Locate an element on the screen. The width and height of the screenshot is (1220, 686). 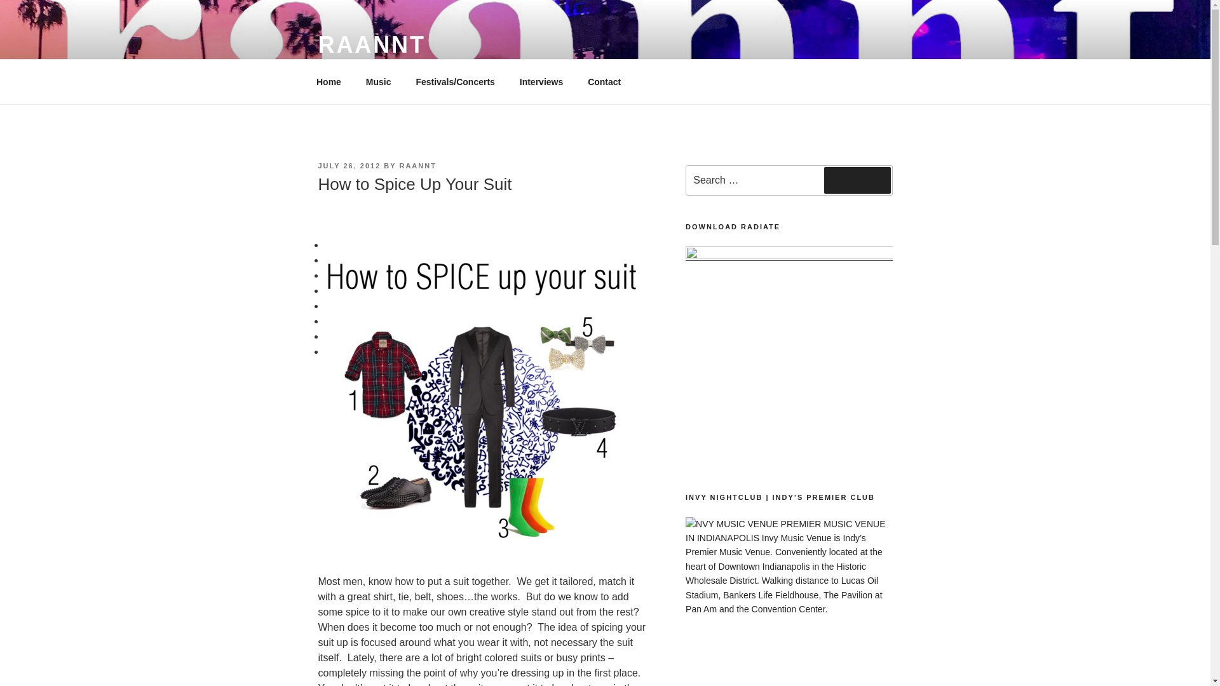
JULY 26, 2012 is located at coordinates (349, 165).